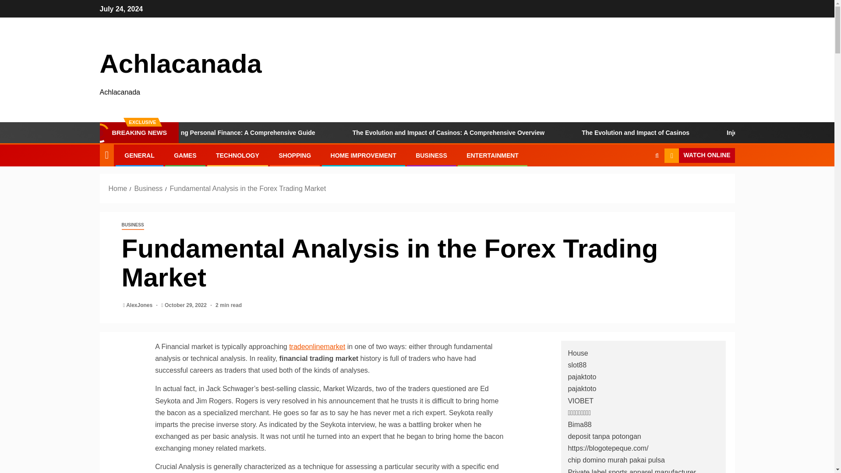  I want to click on Business, so click(148, 188).